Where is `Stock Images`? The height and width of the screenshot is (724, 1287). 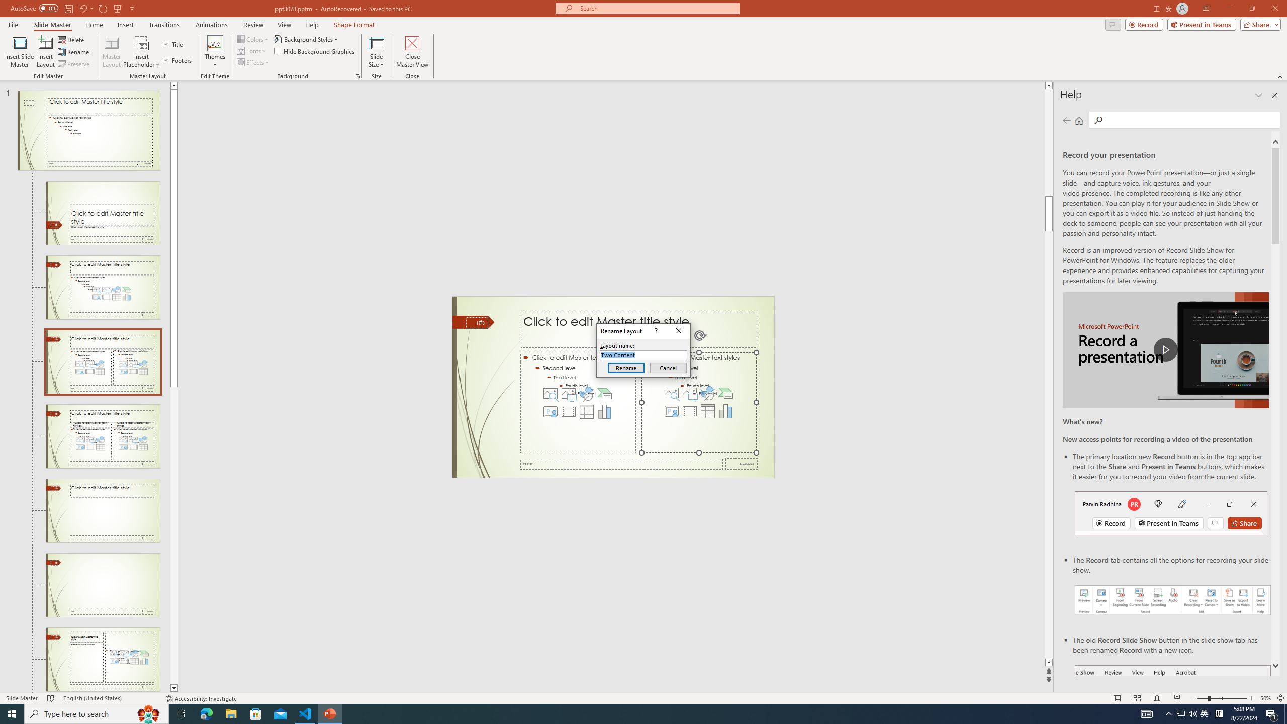
Stock Images is located at coordinates (672, 393).